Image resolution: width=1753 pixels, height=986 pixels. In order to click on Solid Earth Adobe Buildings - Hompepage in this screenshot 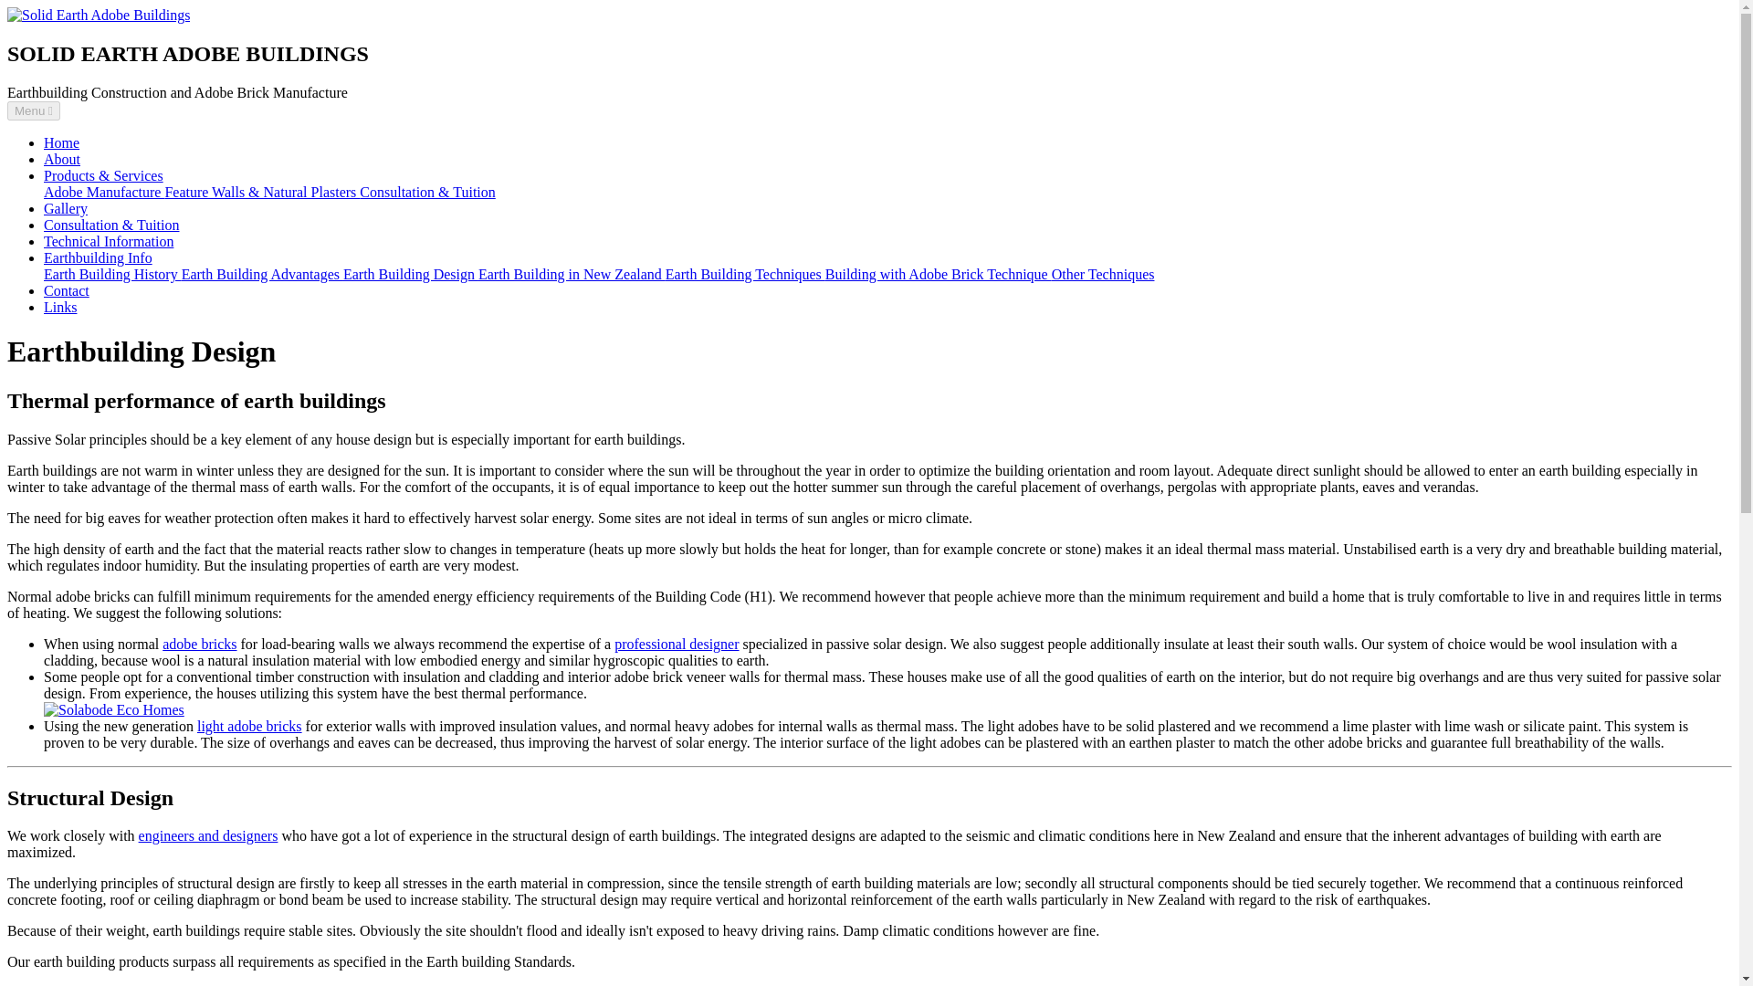, I will do `click(98, 15)`.